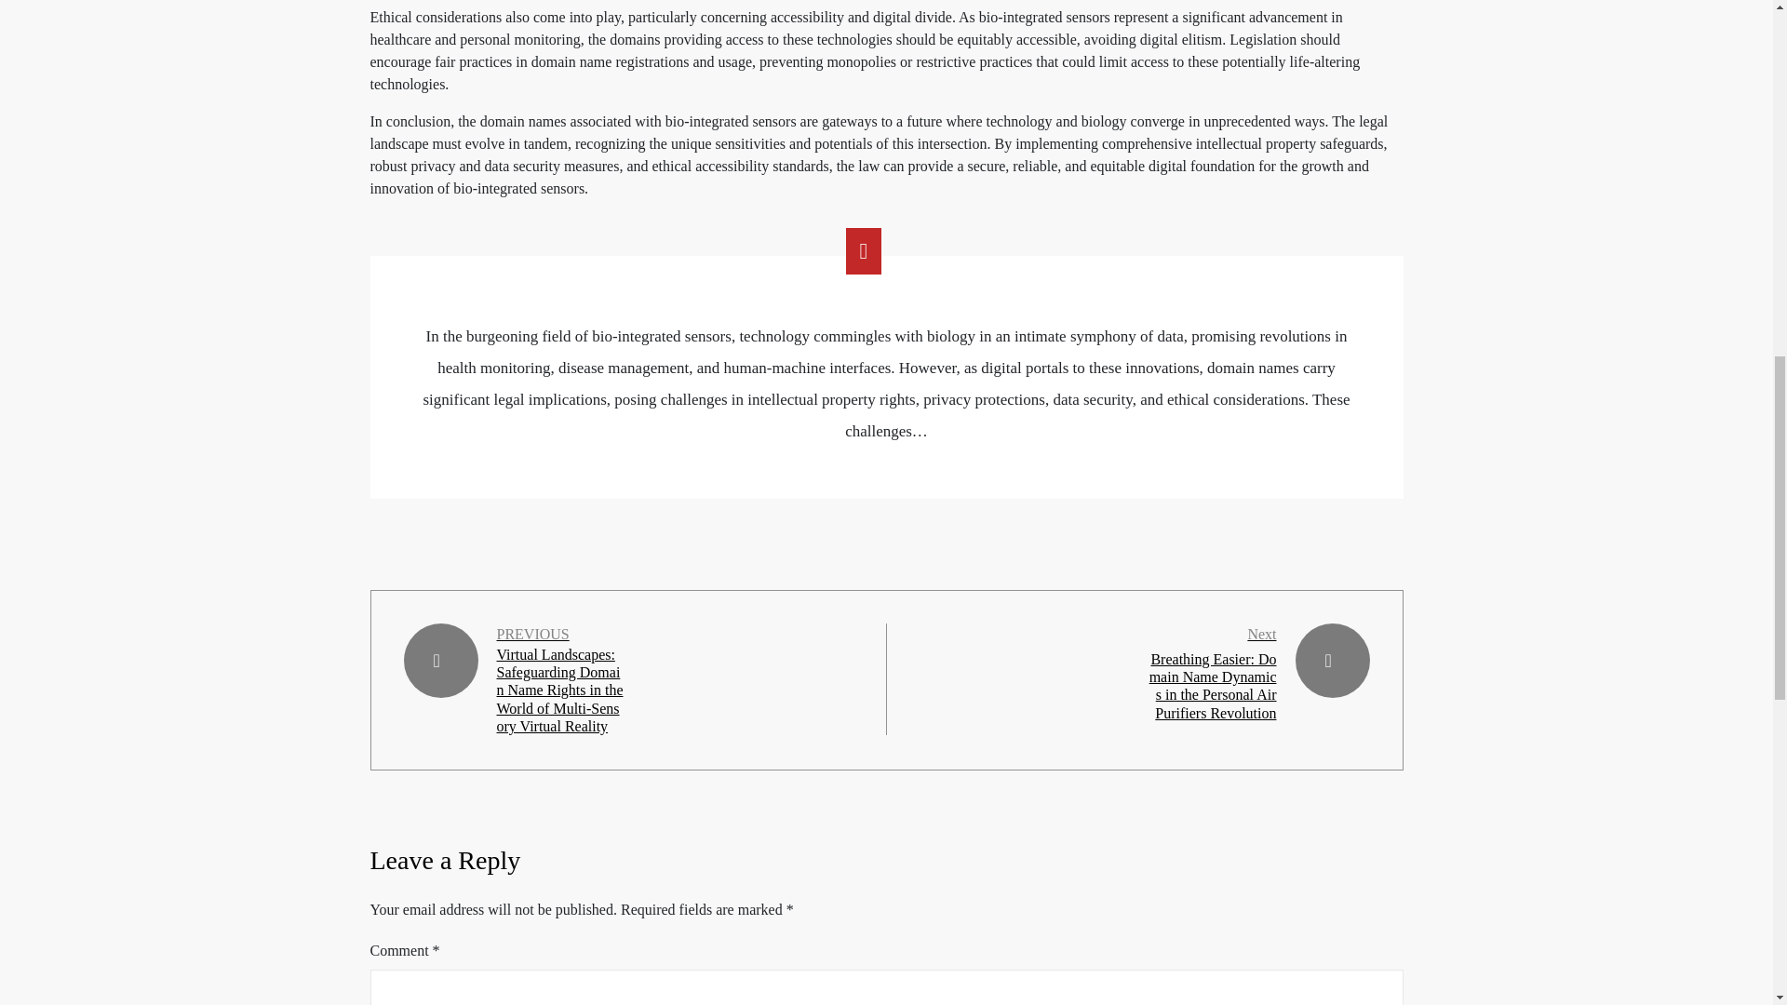 Image resolution: width=1787 pixels, height=1005 pixels. What do you see at coordinates (1261, 634) in the screenshot?
I see `Next` at bounding box center [1261, 634].